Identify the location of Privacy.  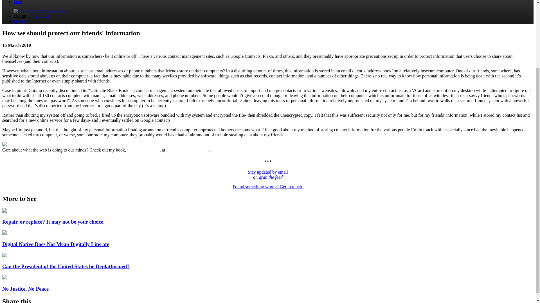
(20, 21).